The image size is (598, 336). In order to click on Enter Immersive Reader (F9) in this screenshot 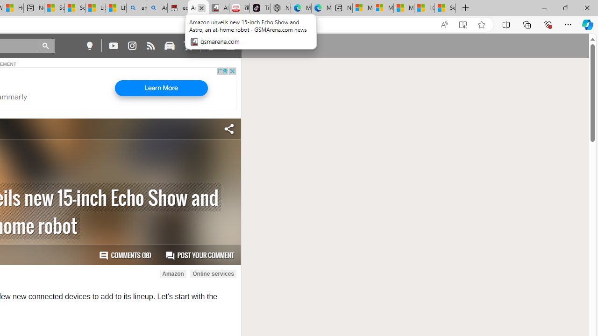, I will do `click(463, 25)`.